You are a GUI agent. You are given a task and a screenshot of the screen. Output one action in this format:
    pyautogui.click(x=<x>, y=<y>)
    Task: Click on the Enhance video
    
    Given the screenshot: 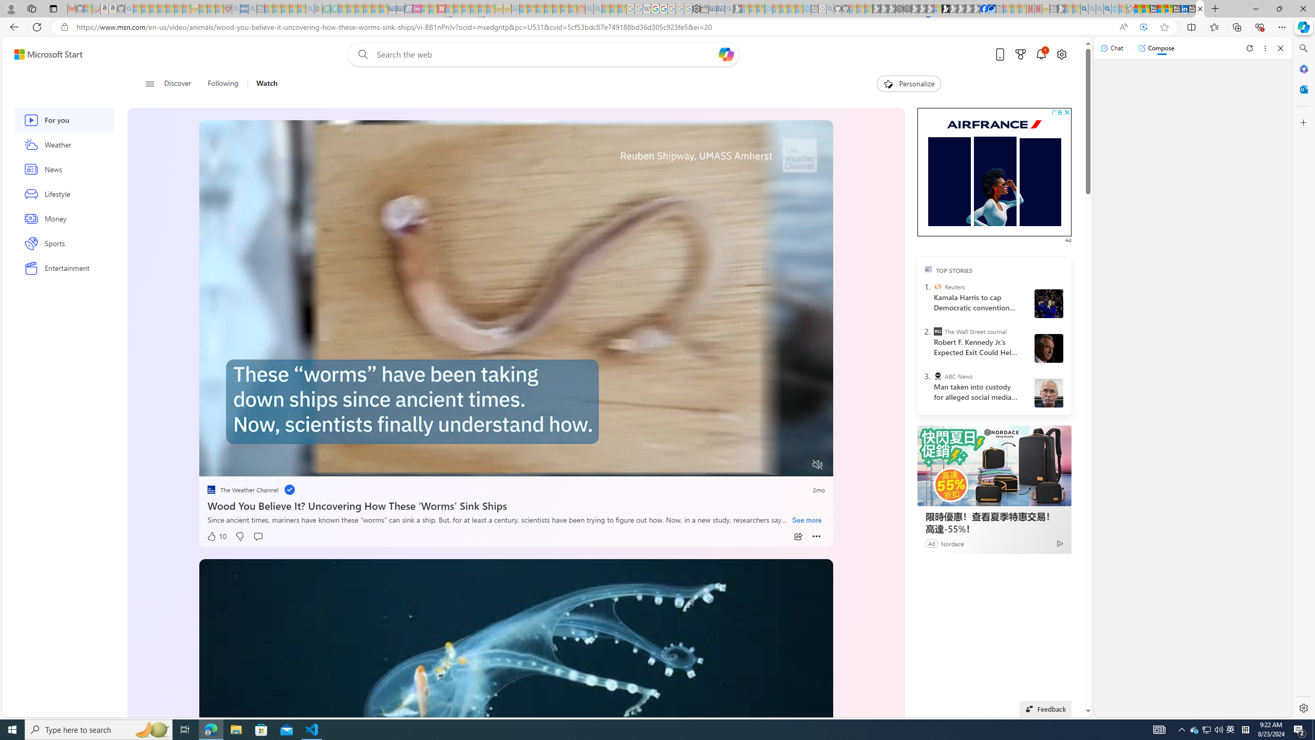 What is the action you would take?
    pyautogui.click(x=1143, y=27)
    